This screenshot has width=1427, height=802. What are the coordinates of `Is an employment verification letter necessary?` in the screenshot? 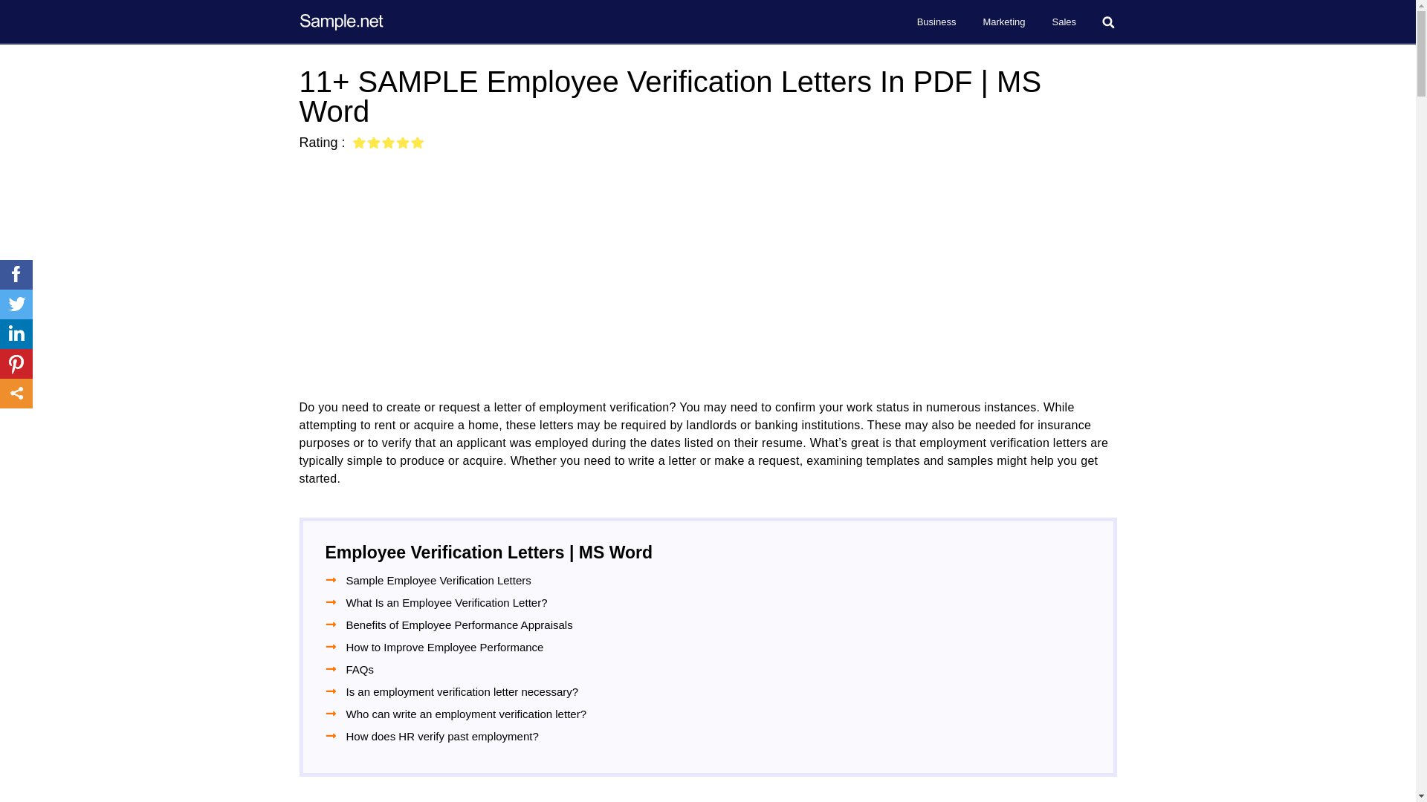 It's located at (462, 691).